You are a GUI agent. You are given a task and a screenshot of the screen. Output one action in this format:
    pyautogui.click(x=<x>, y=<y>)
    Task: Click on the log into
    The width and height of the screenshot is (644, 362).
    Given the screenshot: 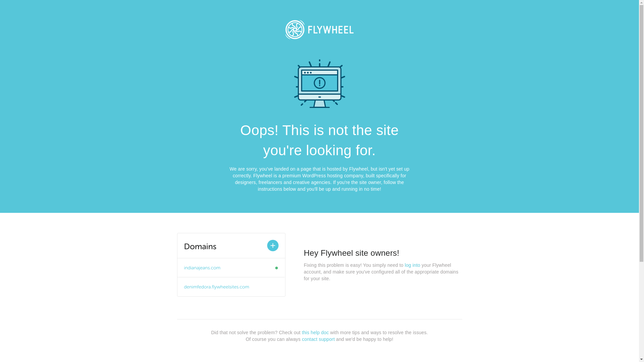 What is the action you would take?
    pyautogui.click(x=413, y=265)
    